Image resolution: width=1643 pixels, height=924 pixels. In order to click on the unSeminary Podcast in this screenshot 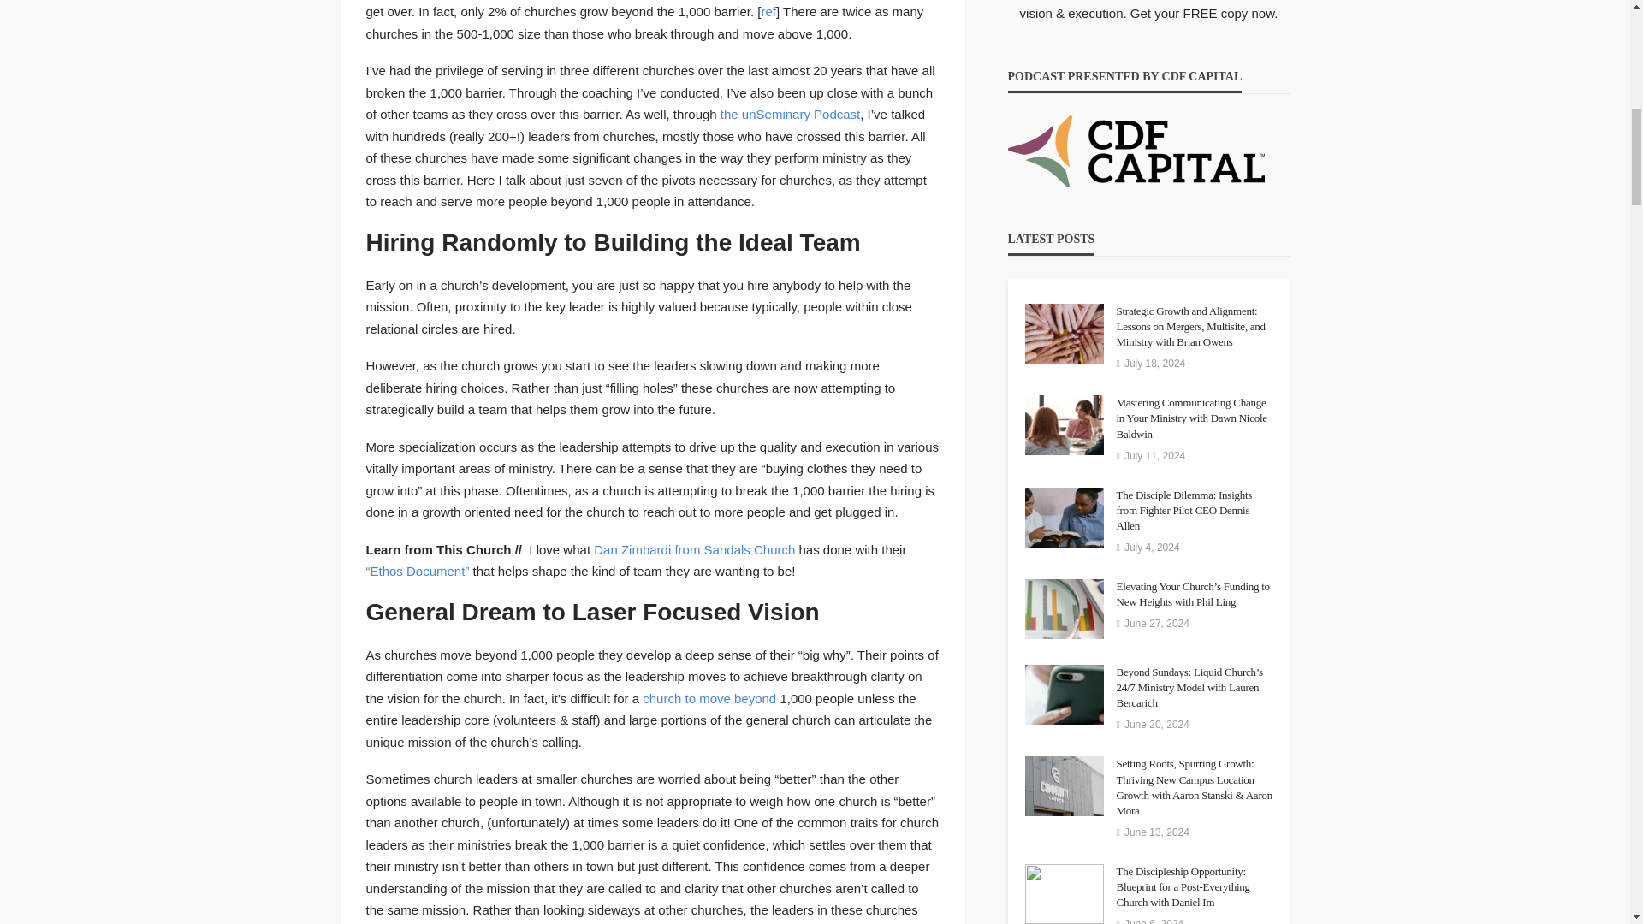, I will do `click(789, 114)`.